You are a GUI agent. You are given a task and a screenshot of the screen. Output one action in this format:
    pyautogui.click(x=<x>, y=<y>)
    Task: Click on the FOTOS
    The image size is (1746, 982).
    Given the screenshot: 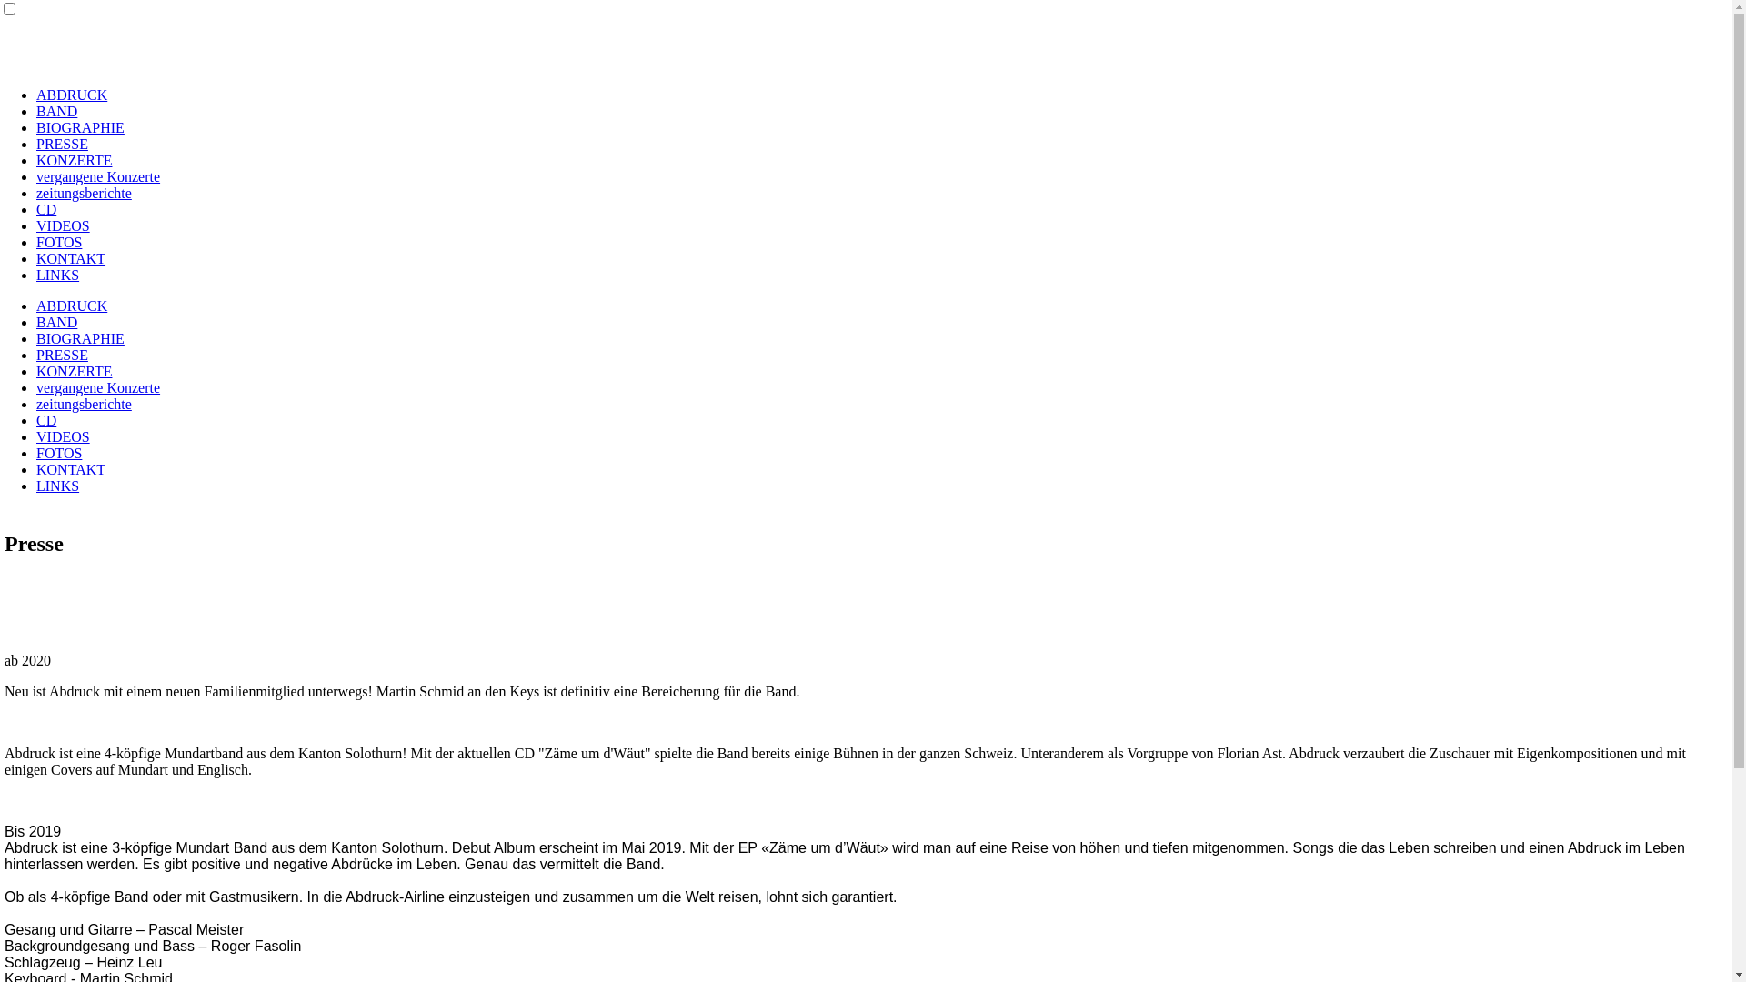 What is the action you would take?
    pyautogui.click(x=59, y=242)
    